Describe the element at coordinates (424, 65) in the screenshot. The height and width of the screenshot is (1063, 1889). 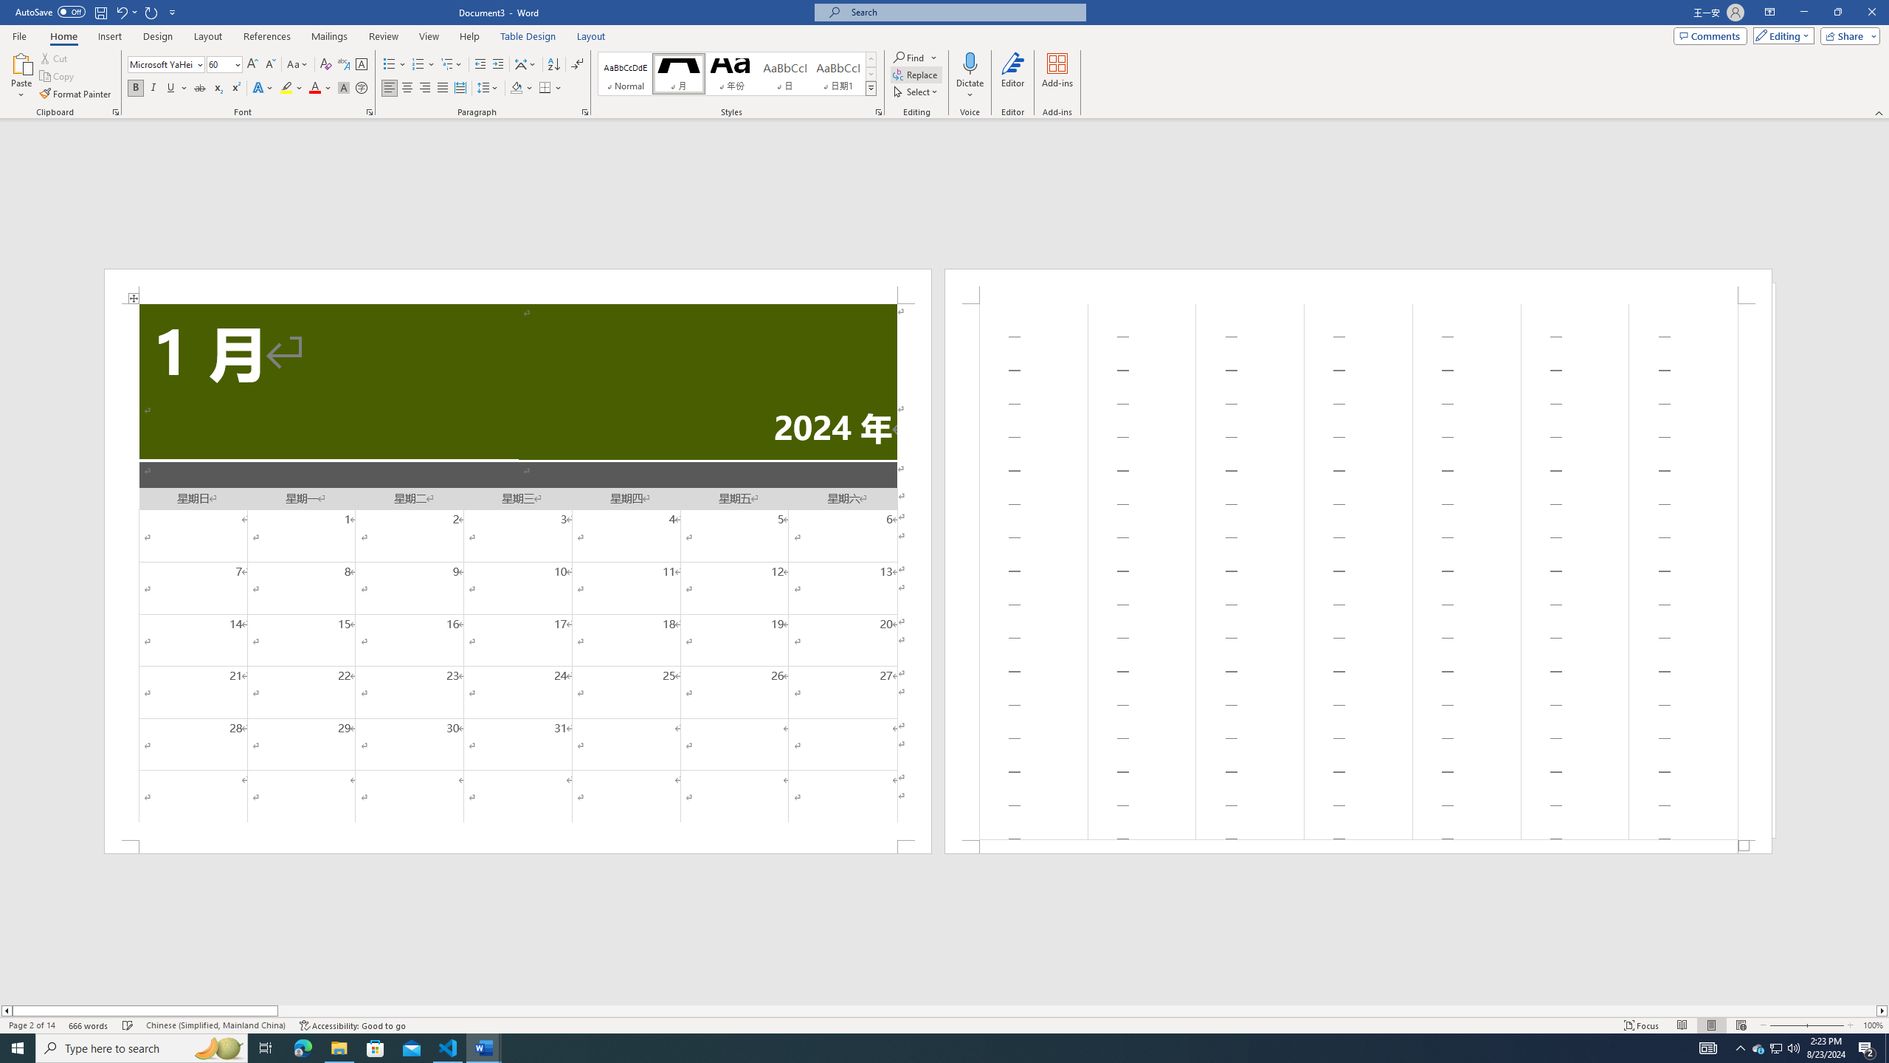
I see `Numbering` at that location.